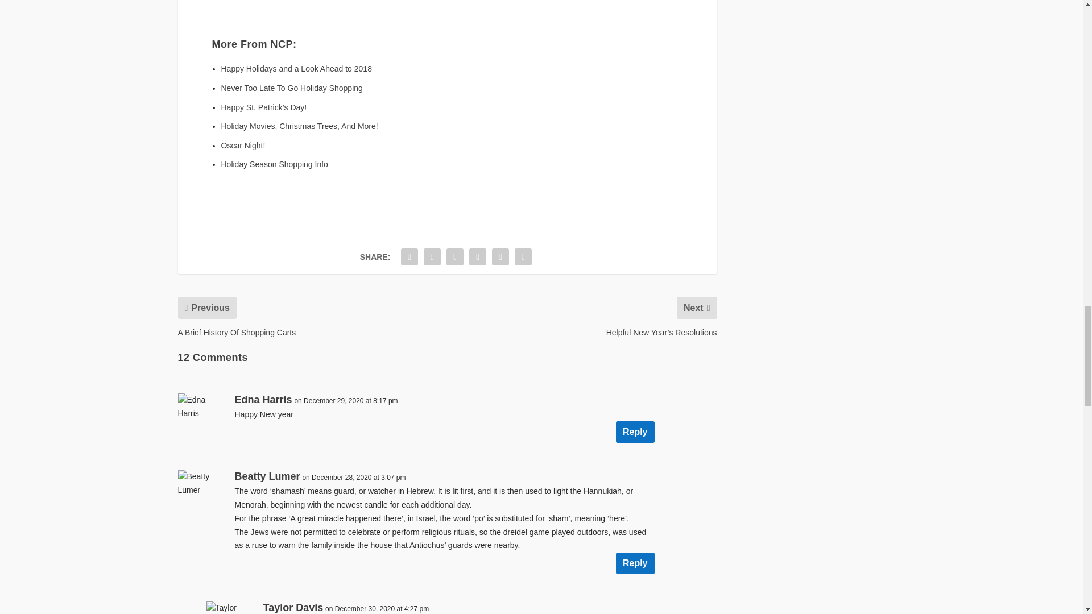 This screenshot has height=614, width=1092. I want to click on Share "Fun Facts About The Holidays" via LinkedIn, so click(478, 257).